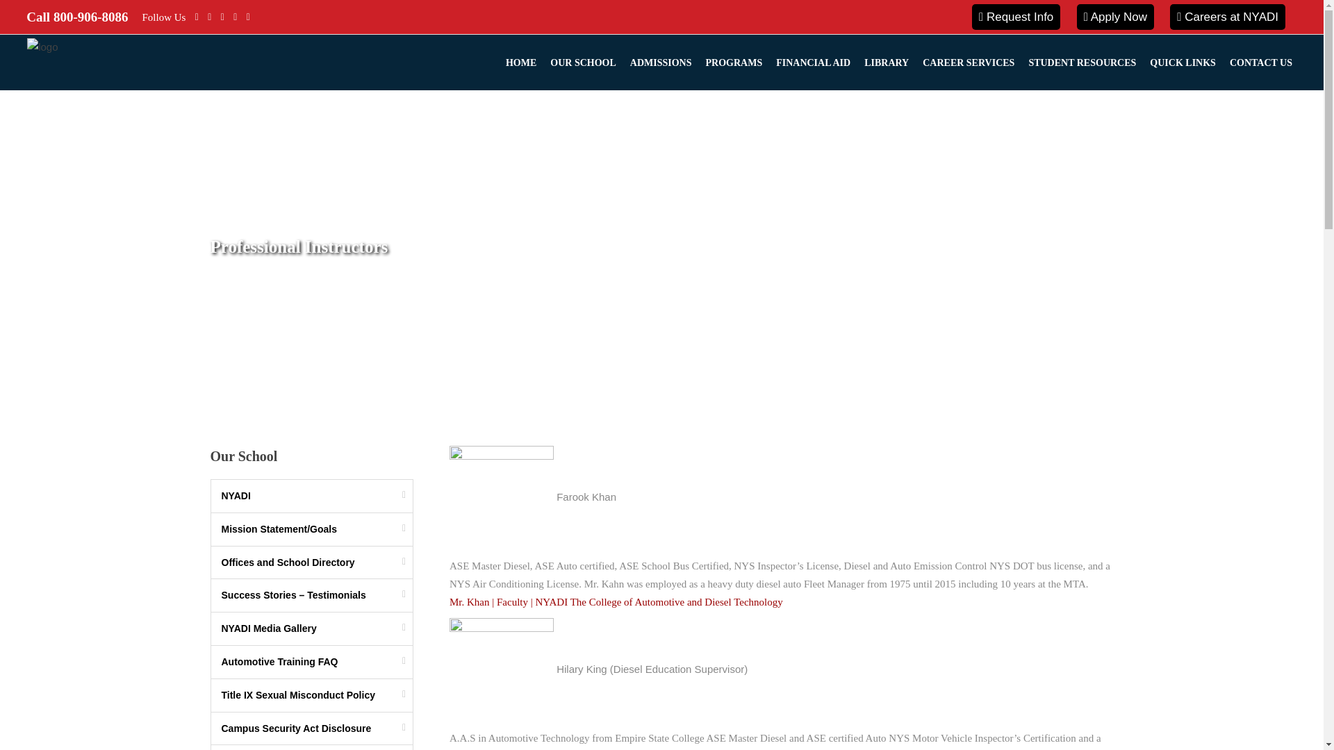 The height and width of the screenshot is (750, 1334). What do you see at coordinates (1114, 17) in the screenshot?
I see `Apply Now` at bounding box center [1114, 17].